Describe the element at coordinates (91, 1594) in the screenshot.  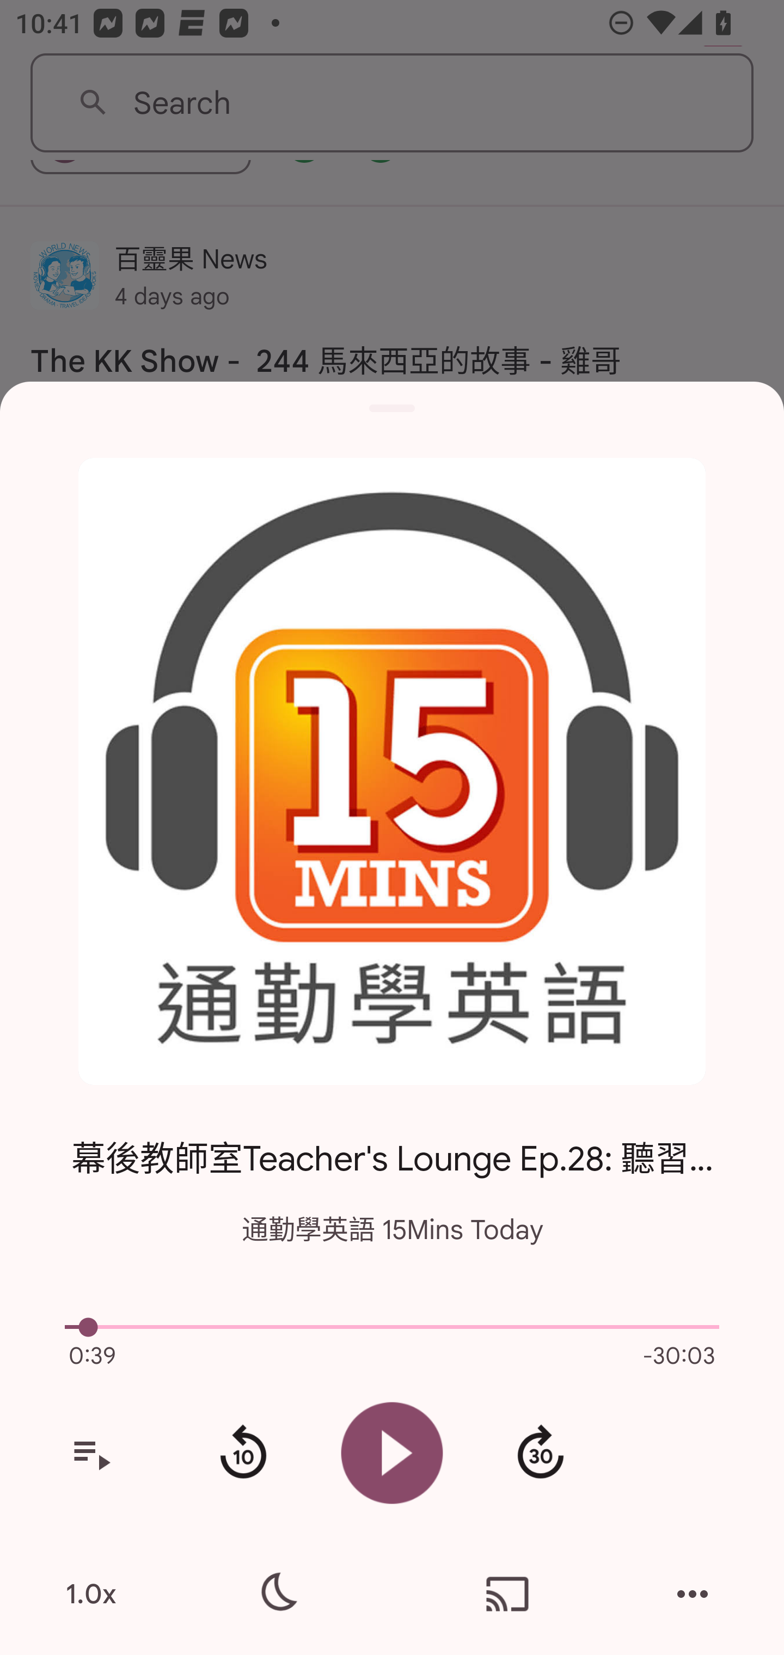
I see `1.0x Playback speed is 1.0.` at that location.